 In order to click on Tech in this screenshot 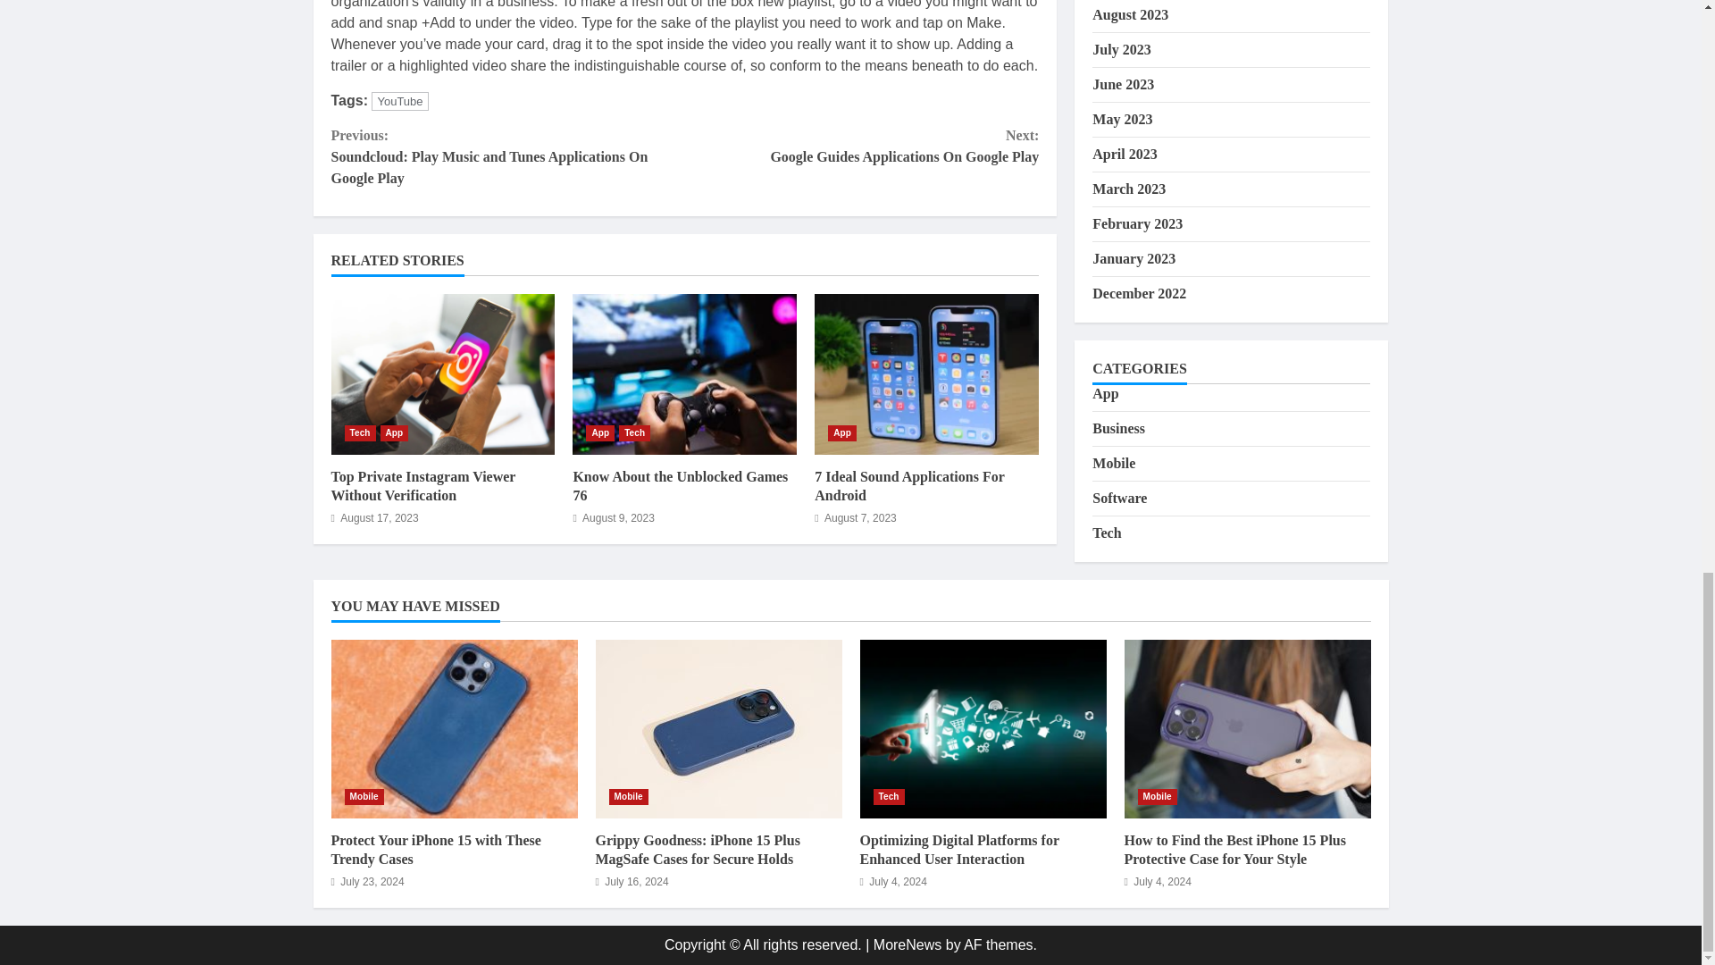, I will do `click(841, 432)`.